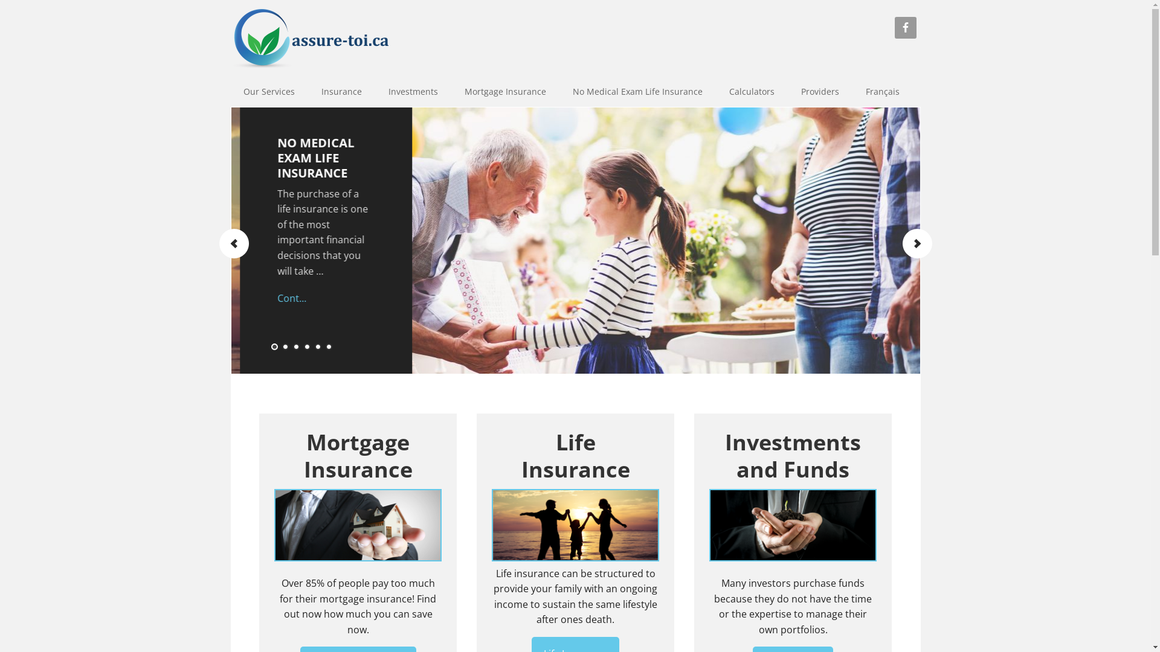 Image resolution: width=1160 pixels, height=652 pixels. What do you see at coordinates (318, 348) in the screenshot?
I see `5` at bounding box center [318, 348].